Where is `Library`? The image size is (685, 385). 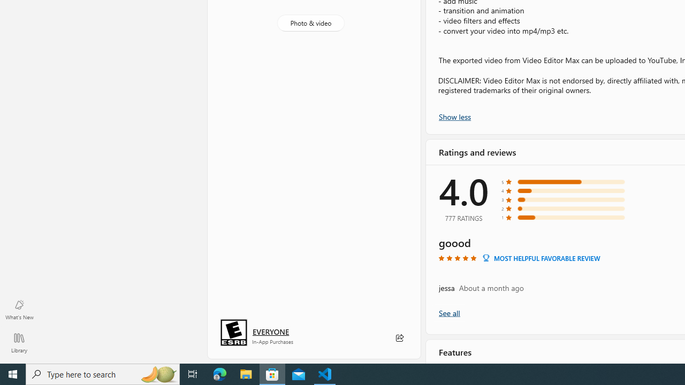 Library is located at coordinates (19, 342).